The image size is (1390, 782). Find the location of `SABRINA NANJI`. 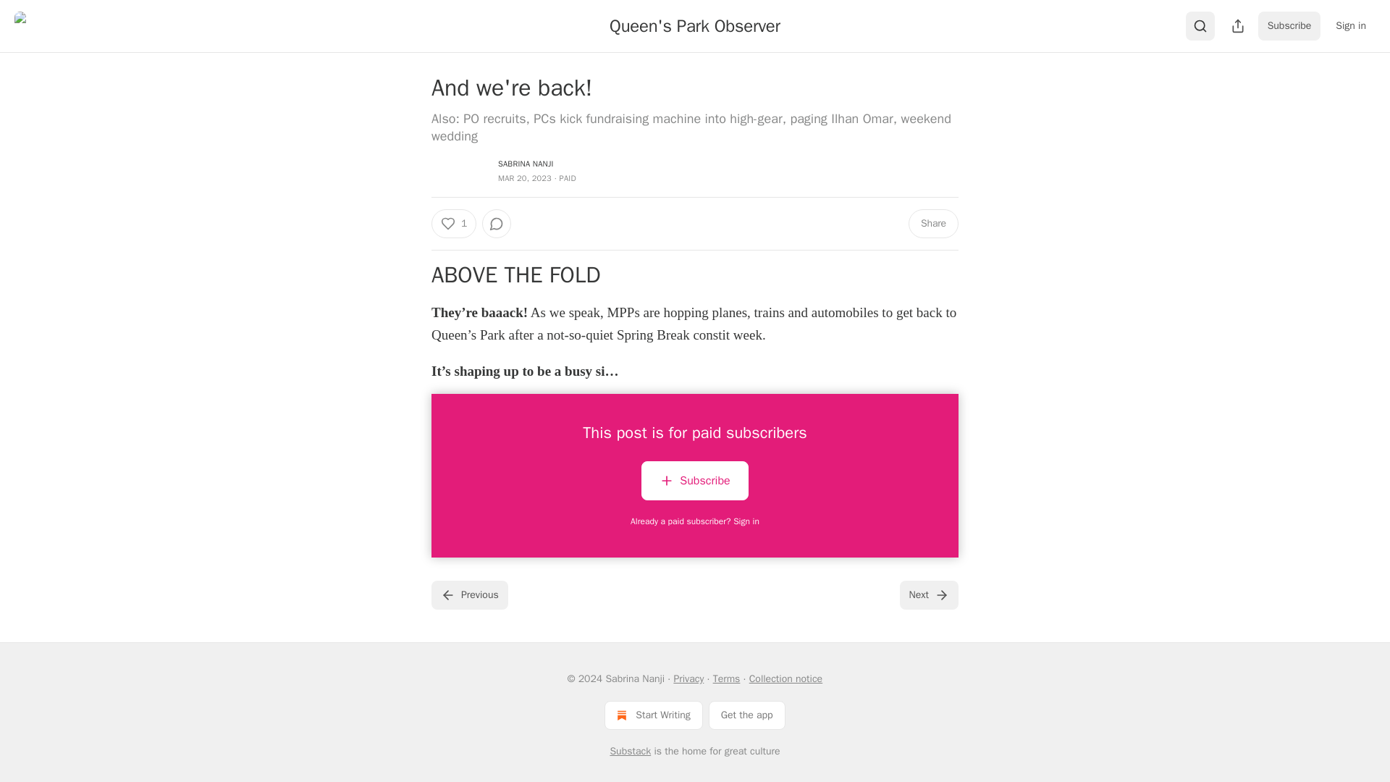

SABRINA NANJI is located at coordinates (526, 164).